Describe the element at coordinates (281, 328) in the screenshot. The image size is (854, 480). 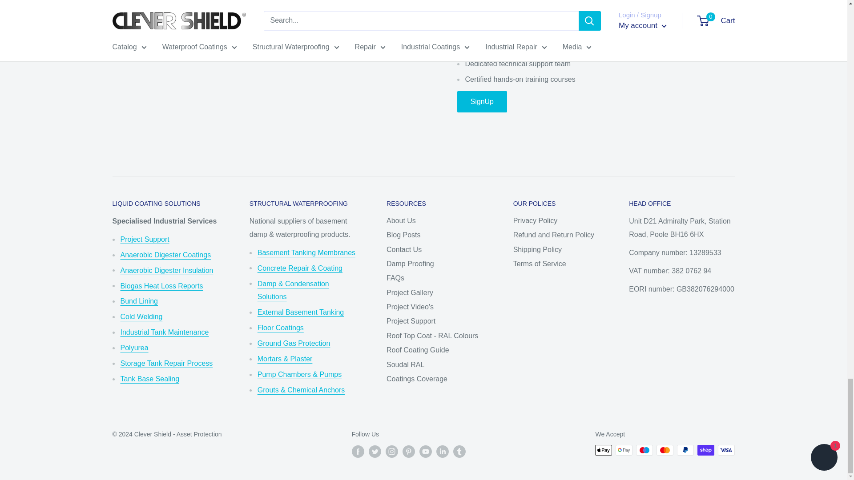
I see `Floor Coating Systems` at that location.